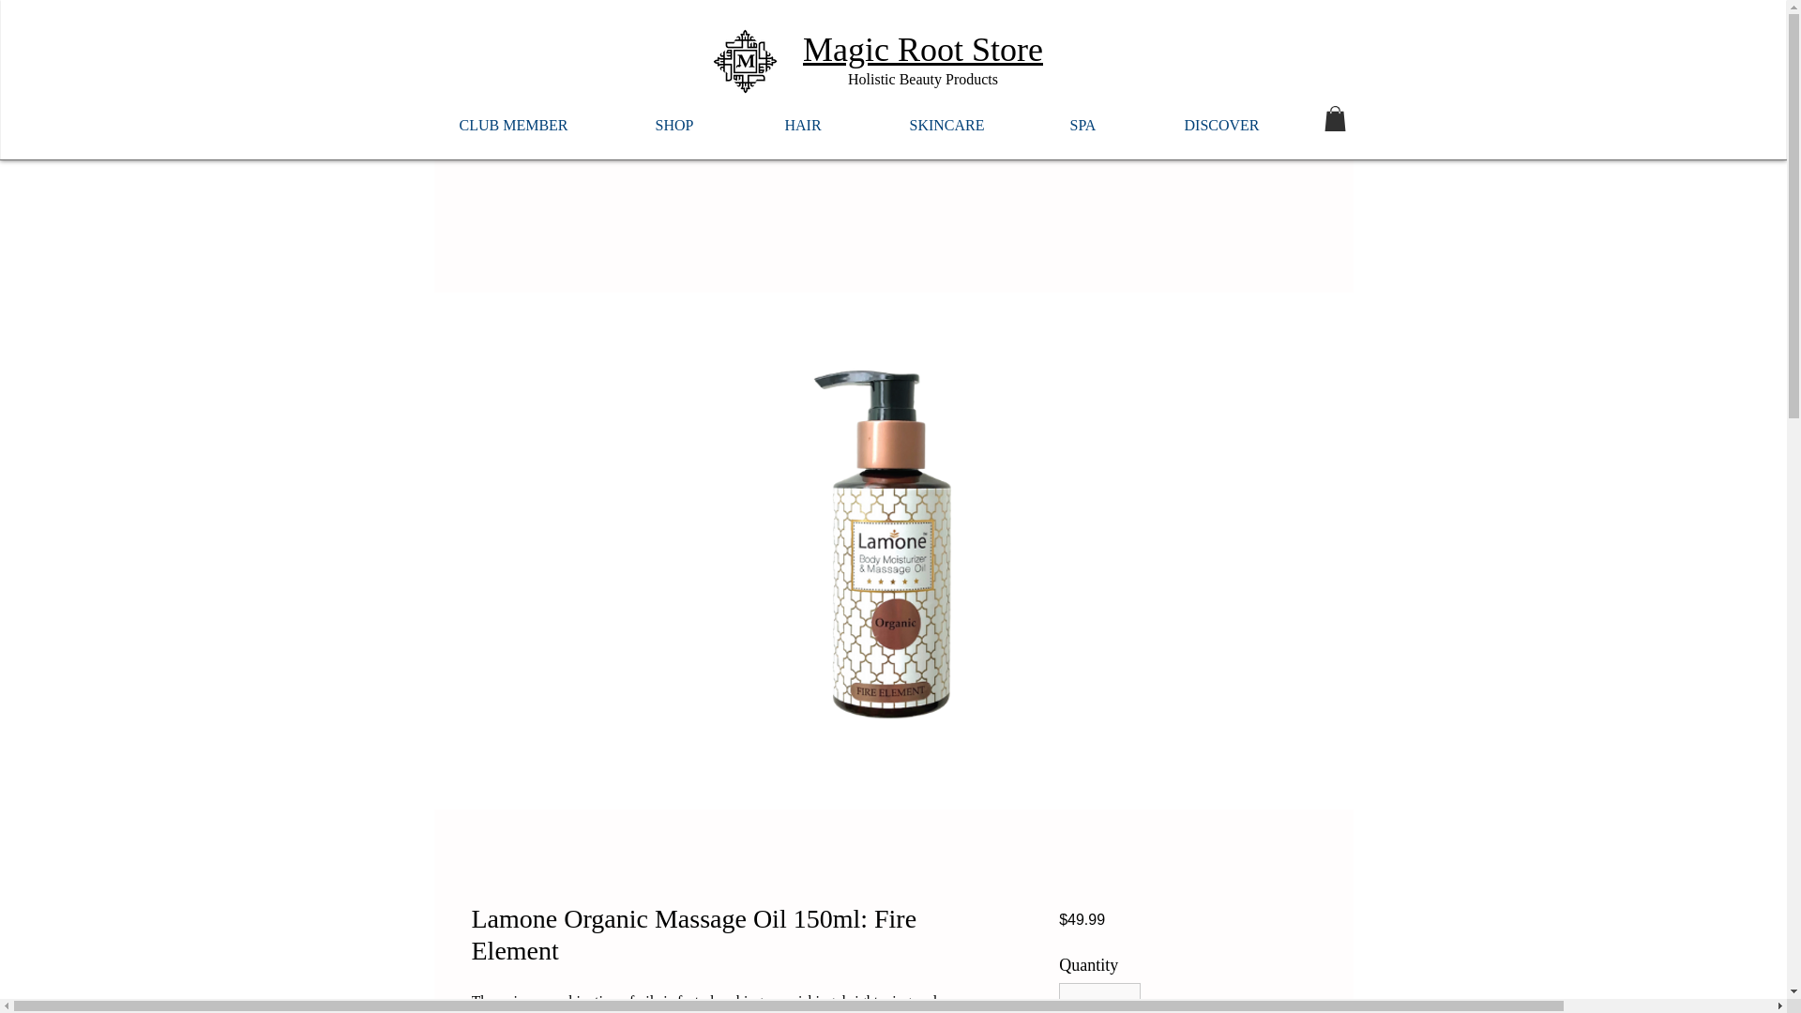 This screenshot has height=1013, width=1801. What do you see at coordinates (702, 116) in the screenshot?
I see `SHOP` at bounding box center [702, 116].